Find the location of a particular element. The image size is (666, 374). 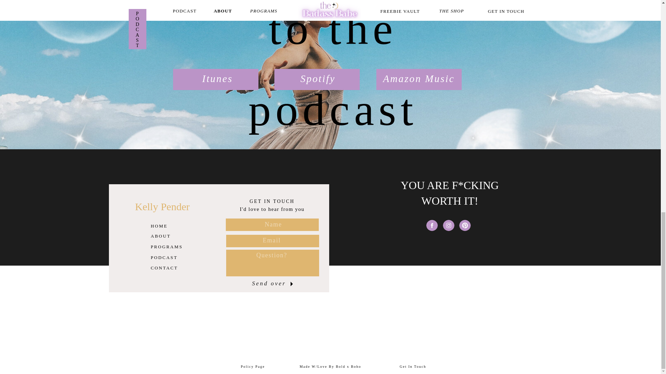

PROGRAMS is located at coordinates (167, 246).